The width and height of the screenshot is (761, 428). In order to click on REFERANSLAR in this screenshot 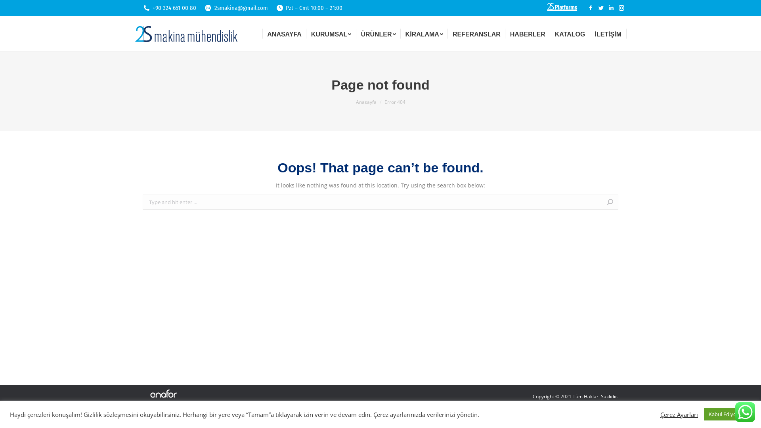, I will do `click(476, 34)`.